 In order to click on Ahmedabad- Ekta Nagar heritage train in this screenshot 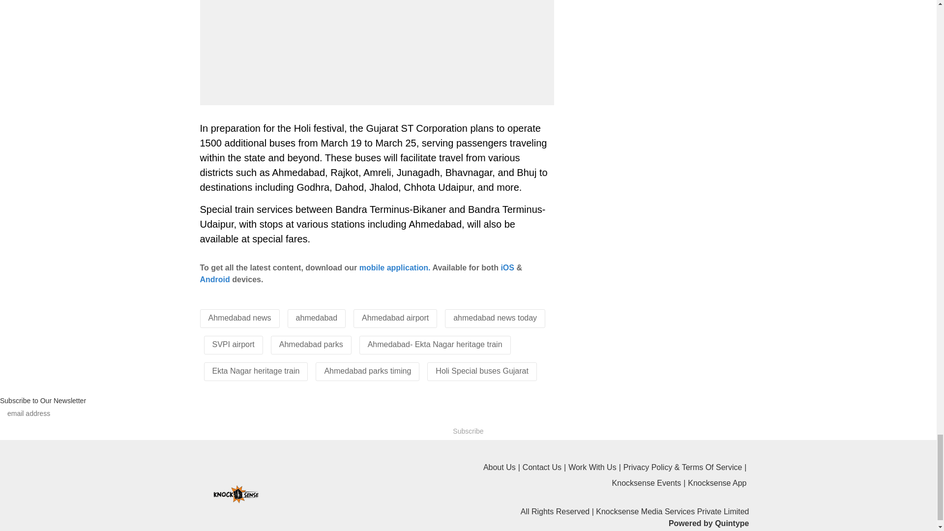, I will do `click(435, 344)`.